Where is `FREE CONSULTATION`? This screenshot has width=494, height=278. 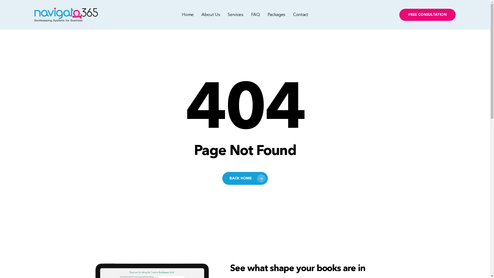 FREE CONSULTATION is located at coordinates (427, 15).